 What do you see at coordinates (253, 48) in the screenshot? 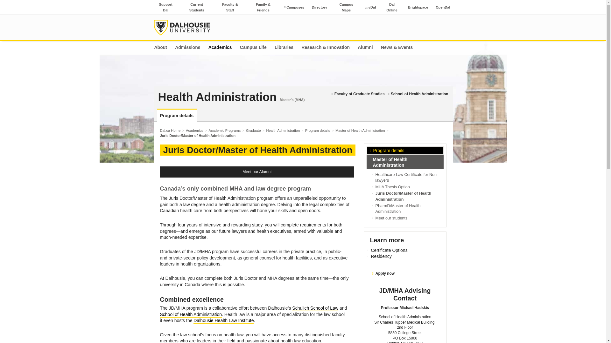
I see `Campus Life` at bounding box center [253, 48].